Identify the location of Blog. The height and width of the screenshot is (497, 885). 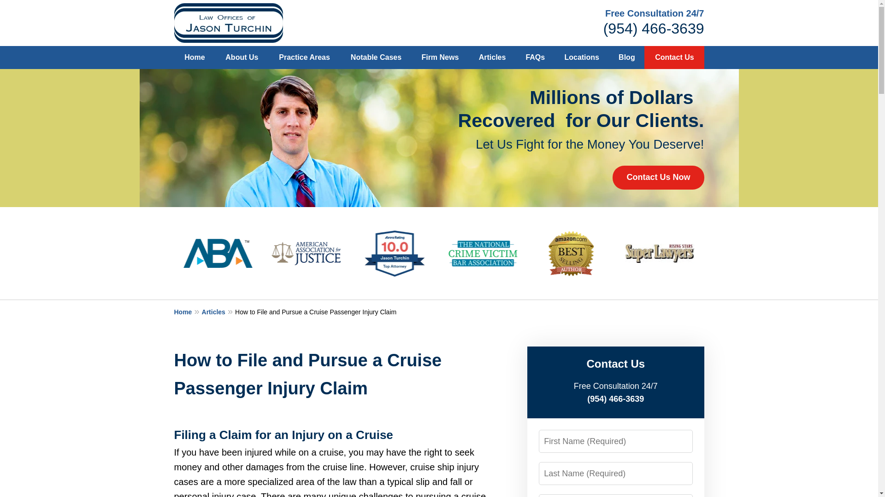
(627, 58).